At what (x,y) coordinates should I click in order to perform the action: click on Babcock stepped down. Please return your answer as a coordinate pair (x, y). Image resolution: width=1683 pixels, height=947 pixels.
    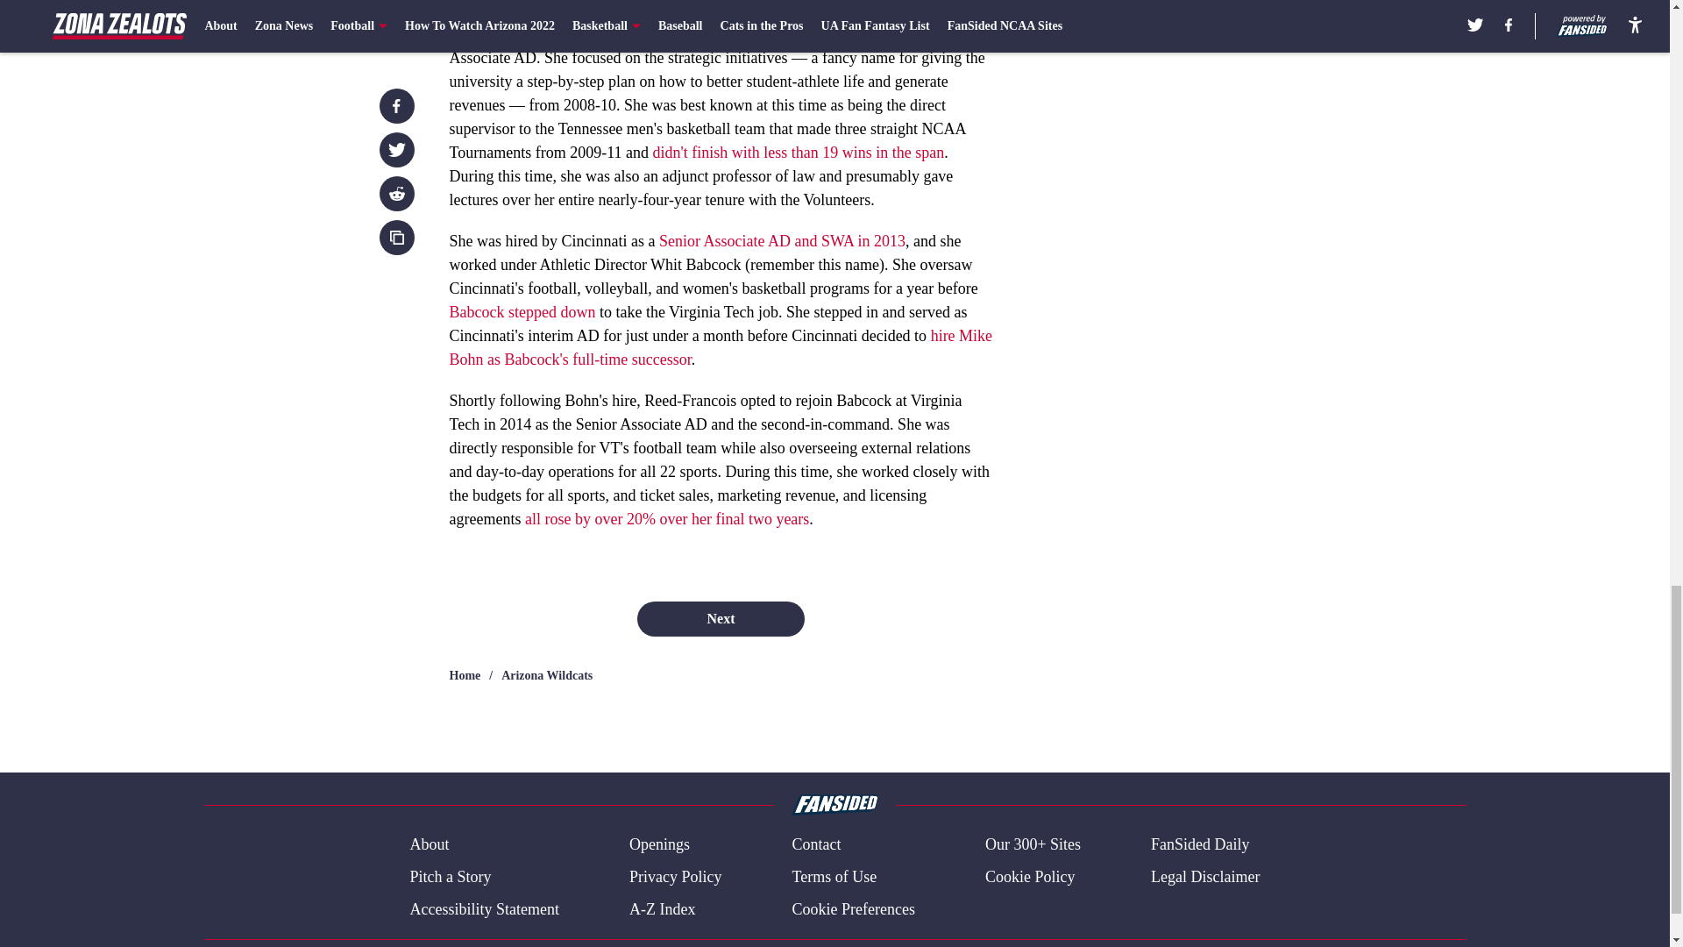
    Looking at the image, I should click on (522, 312).